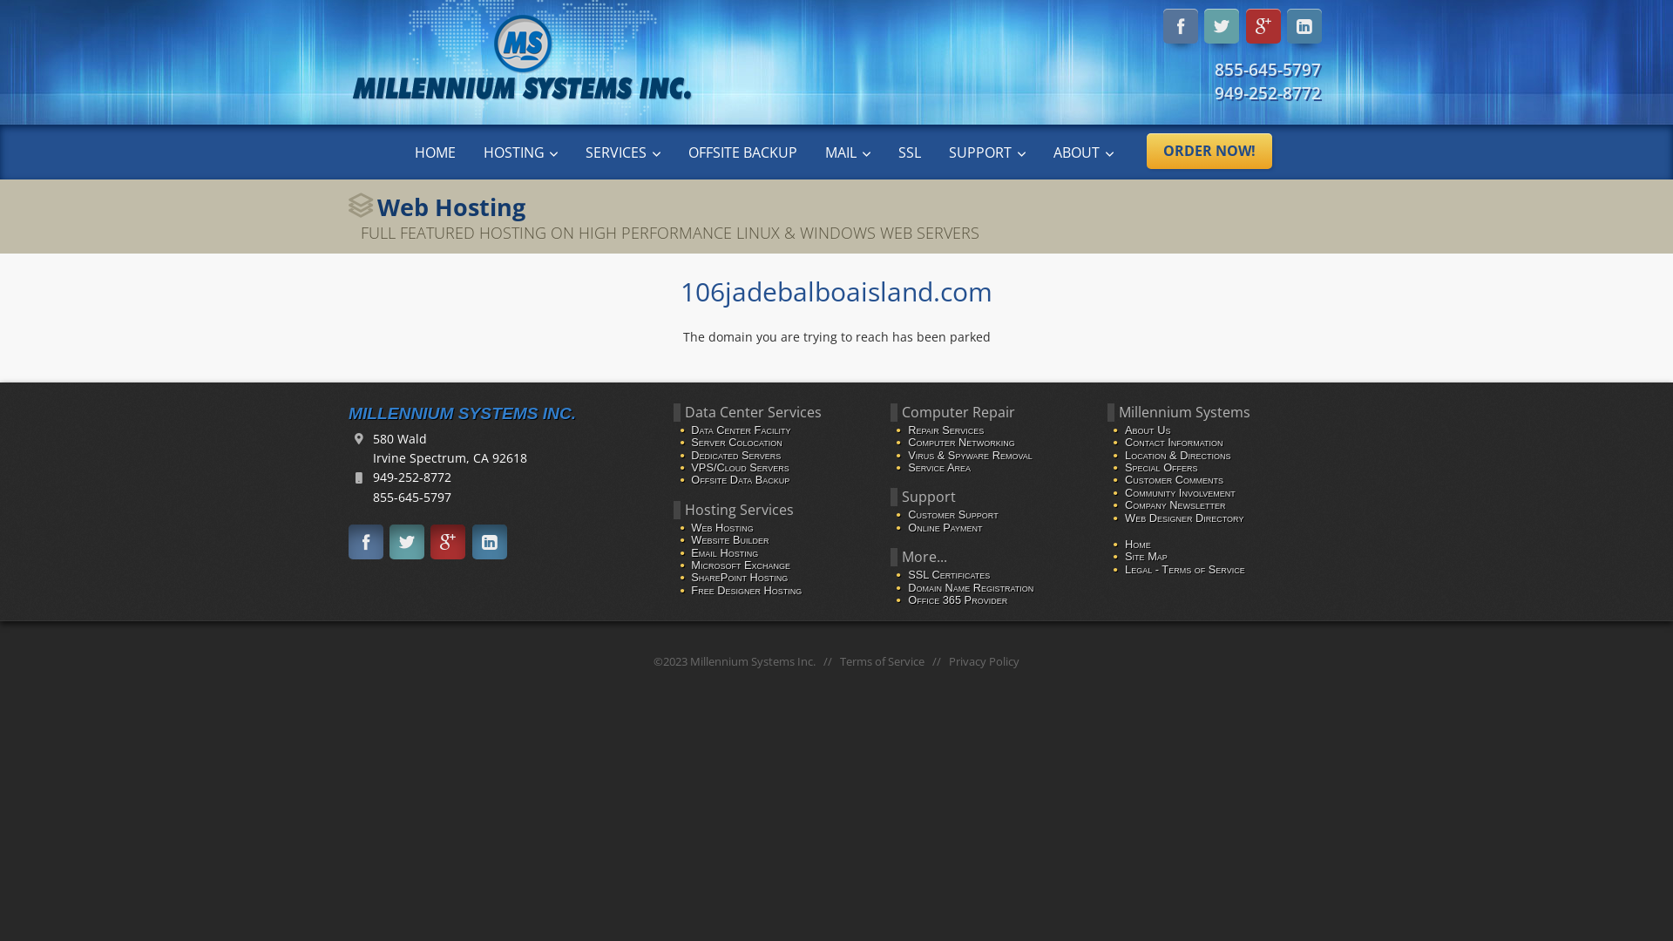 Image resolution: width=1673 pixels, height=941 pixels. Describe the element at coordinates (740, 467) in the screenshot. I see `VPS/Cloud Servers` at that location.